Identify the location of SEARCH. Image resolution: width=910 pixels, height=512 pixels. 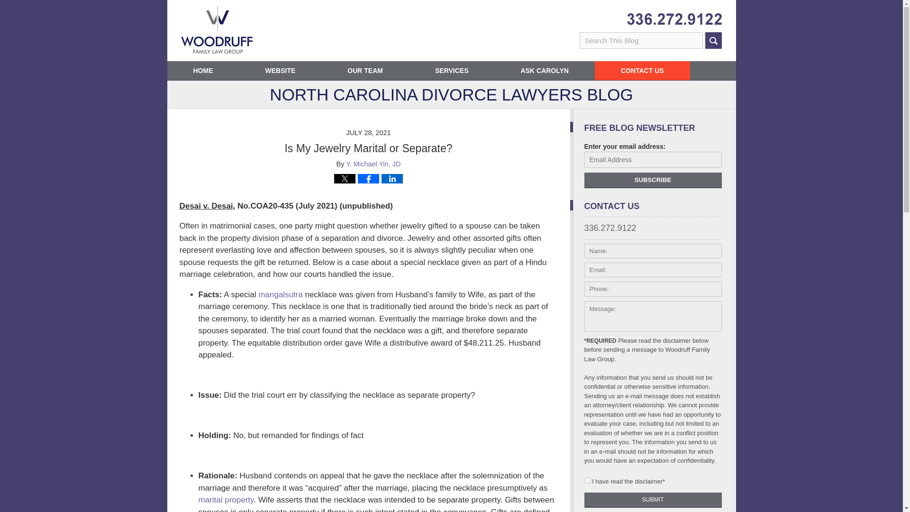
(713, 40).